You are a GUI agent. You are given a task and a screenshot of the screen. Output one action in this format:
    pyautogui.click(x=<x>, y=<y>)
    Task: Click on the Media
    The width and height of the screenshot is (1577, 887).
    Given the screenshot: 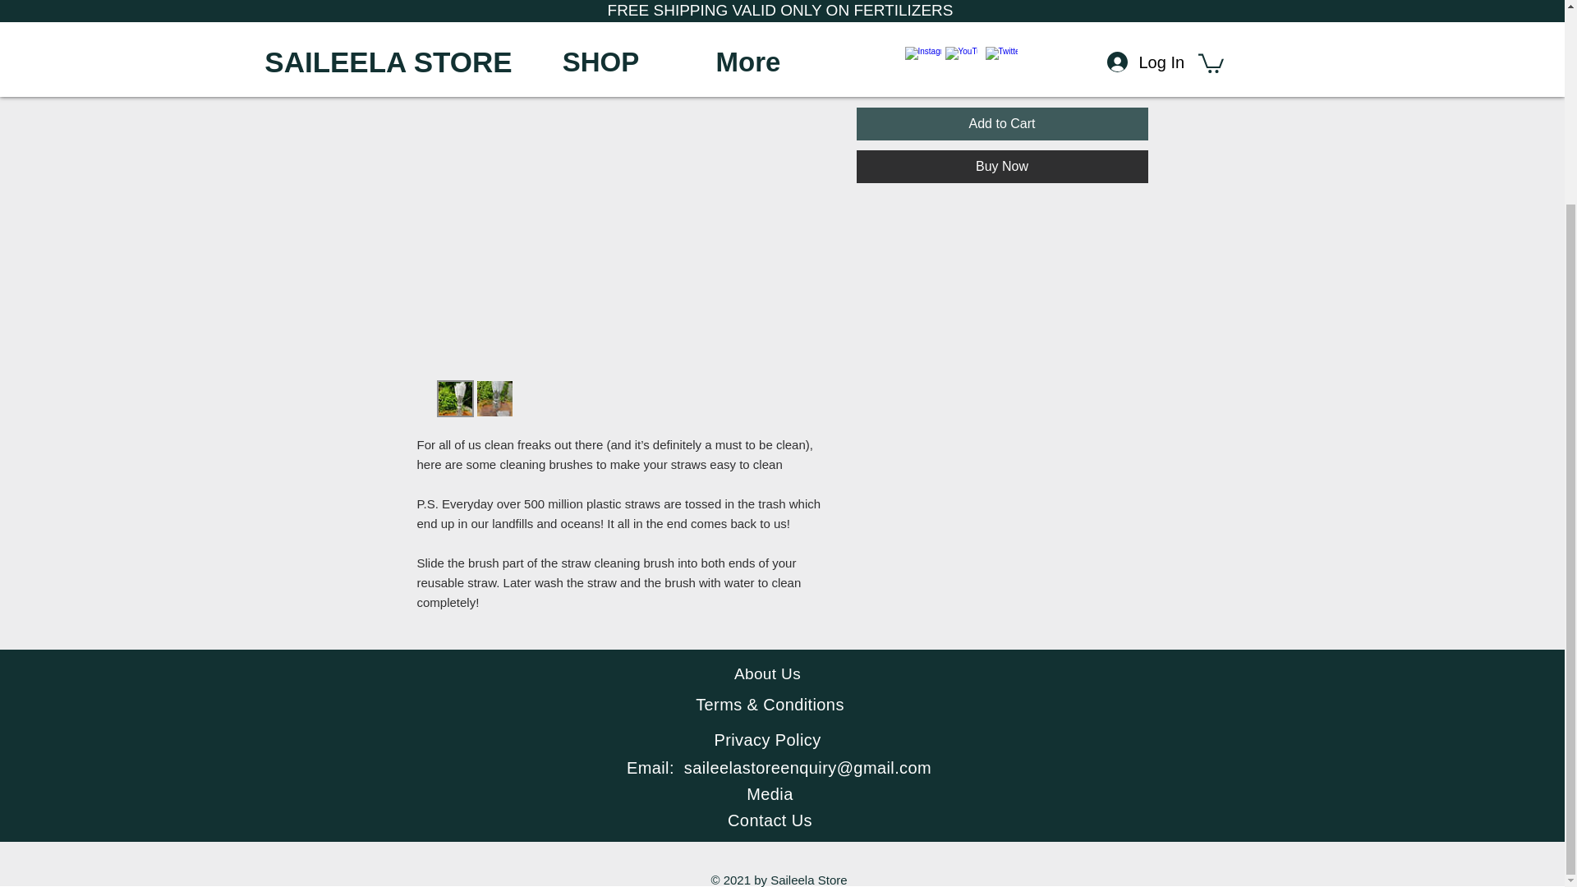 What is the action you would take?
    pyautogui.click(x=769, y=793)
    